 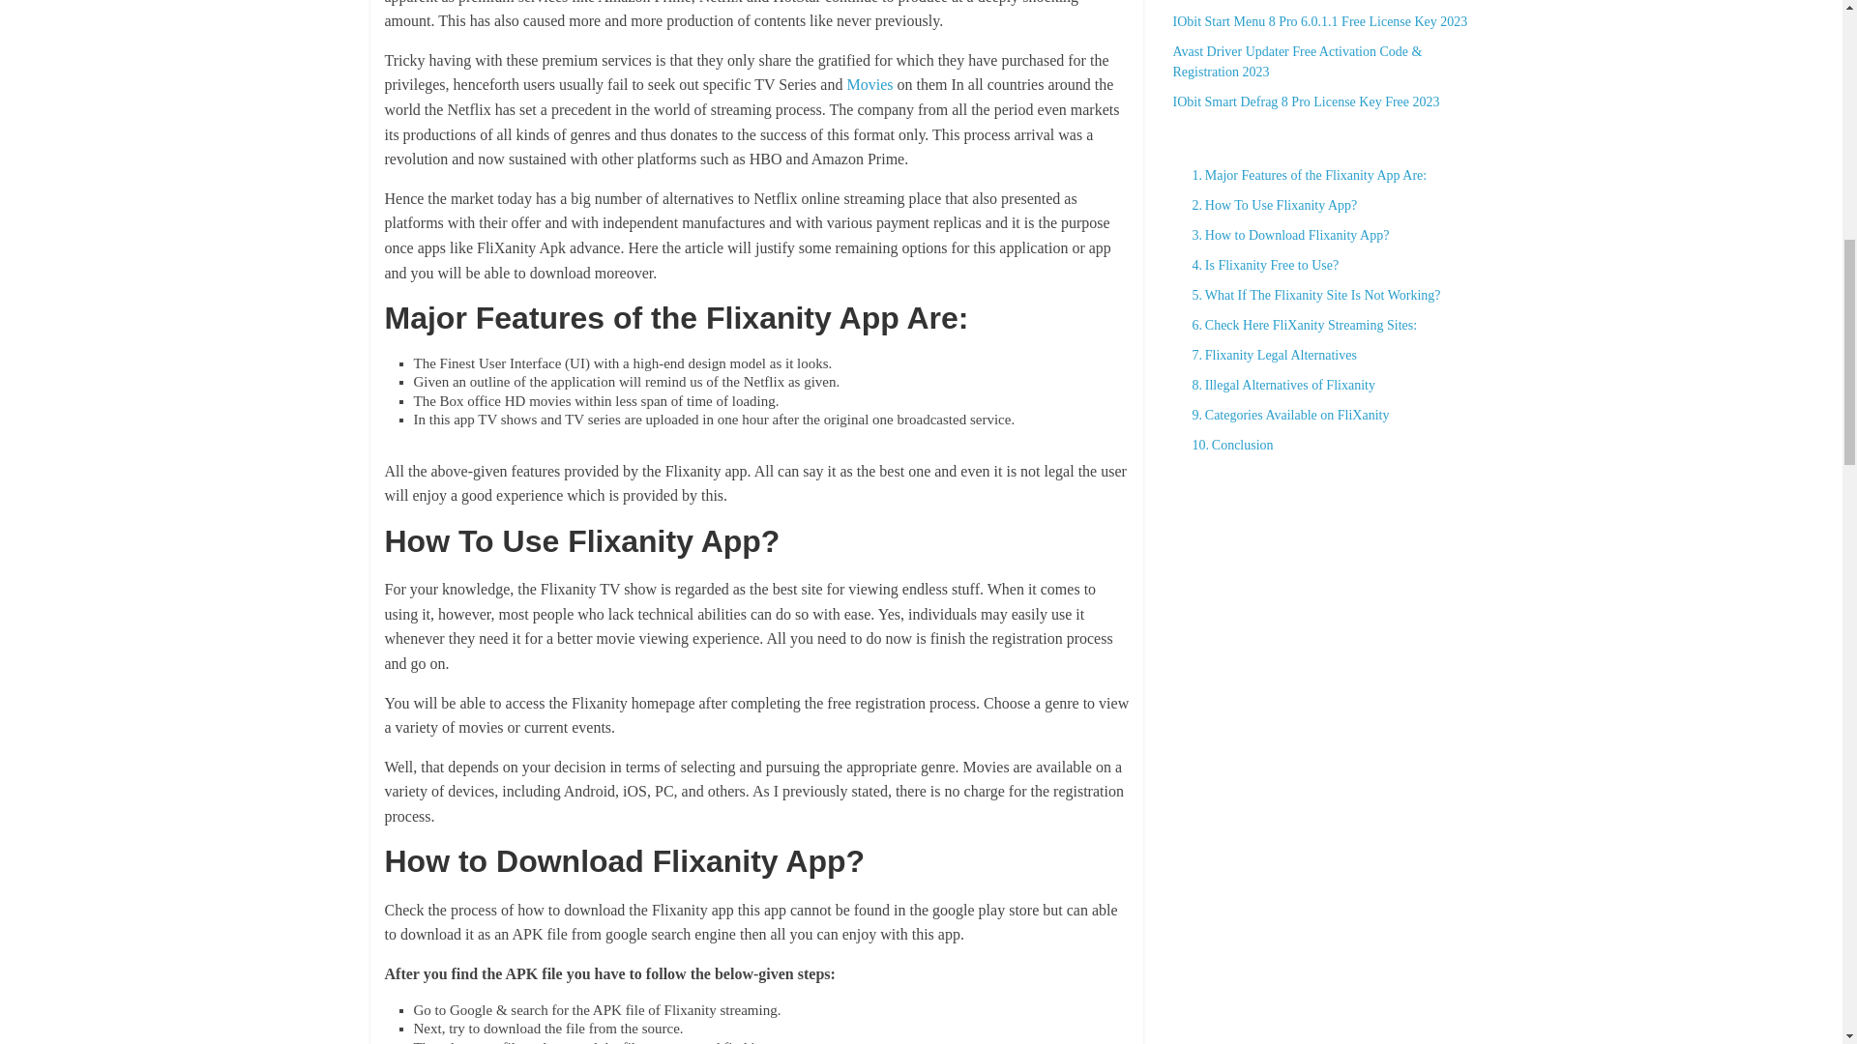 I want to click on How to Download Flixanity App?, so click(x=1284, y=235).